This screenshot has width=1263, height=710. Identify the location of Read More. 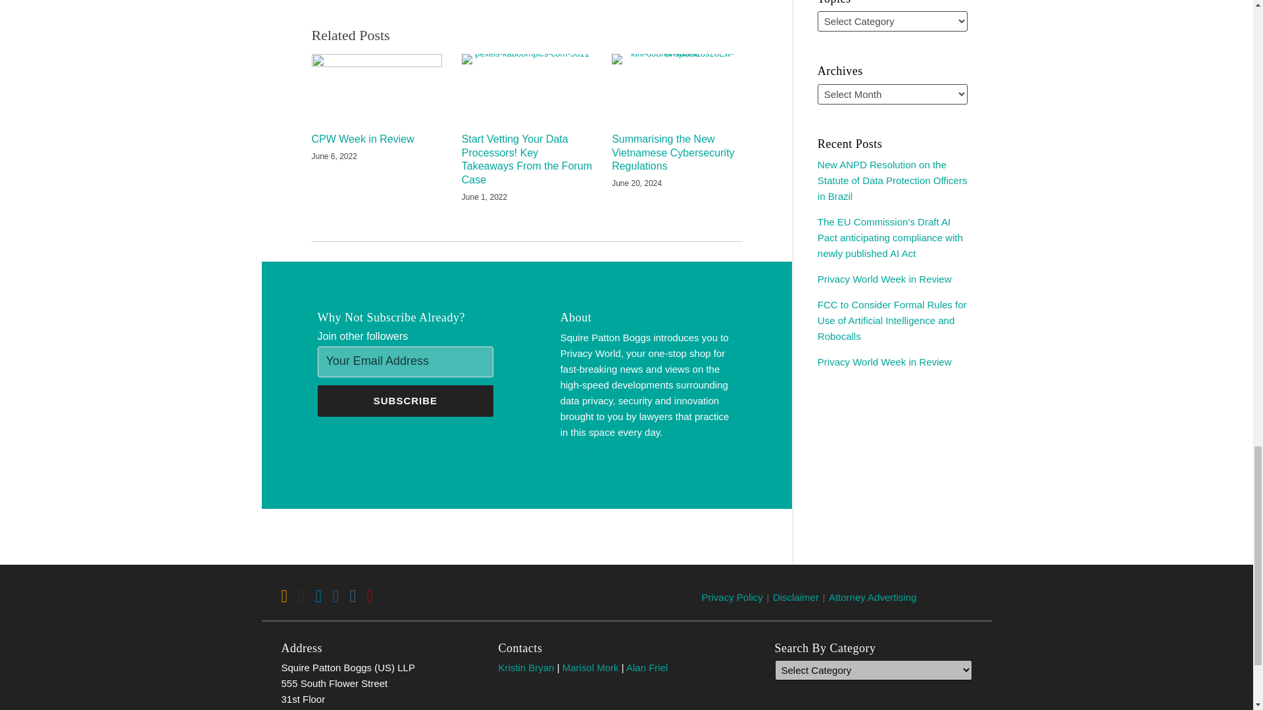
(649, 451).